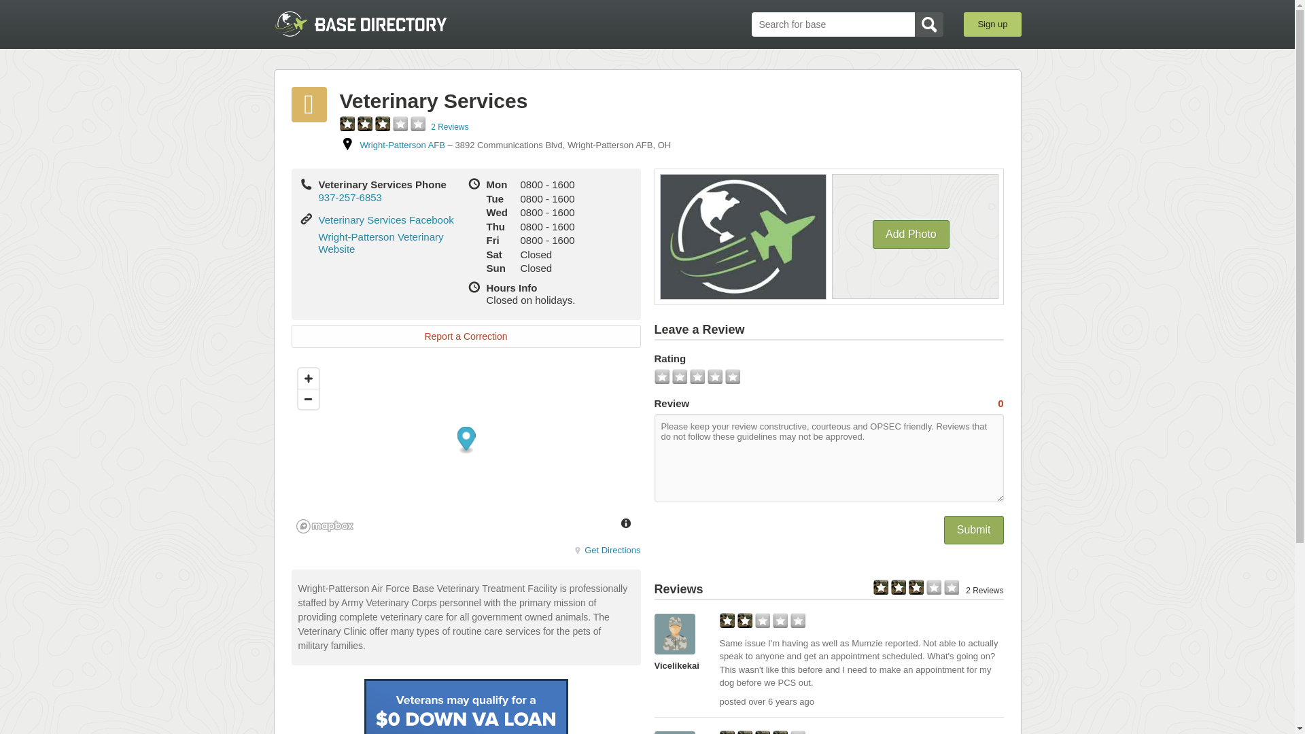 The image size is (1305, 734). Describe the element at coordinates (385, 220) in the screenshot. I see `Veterinary Services Facebook` at that location.